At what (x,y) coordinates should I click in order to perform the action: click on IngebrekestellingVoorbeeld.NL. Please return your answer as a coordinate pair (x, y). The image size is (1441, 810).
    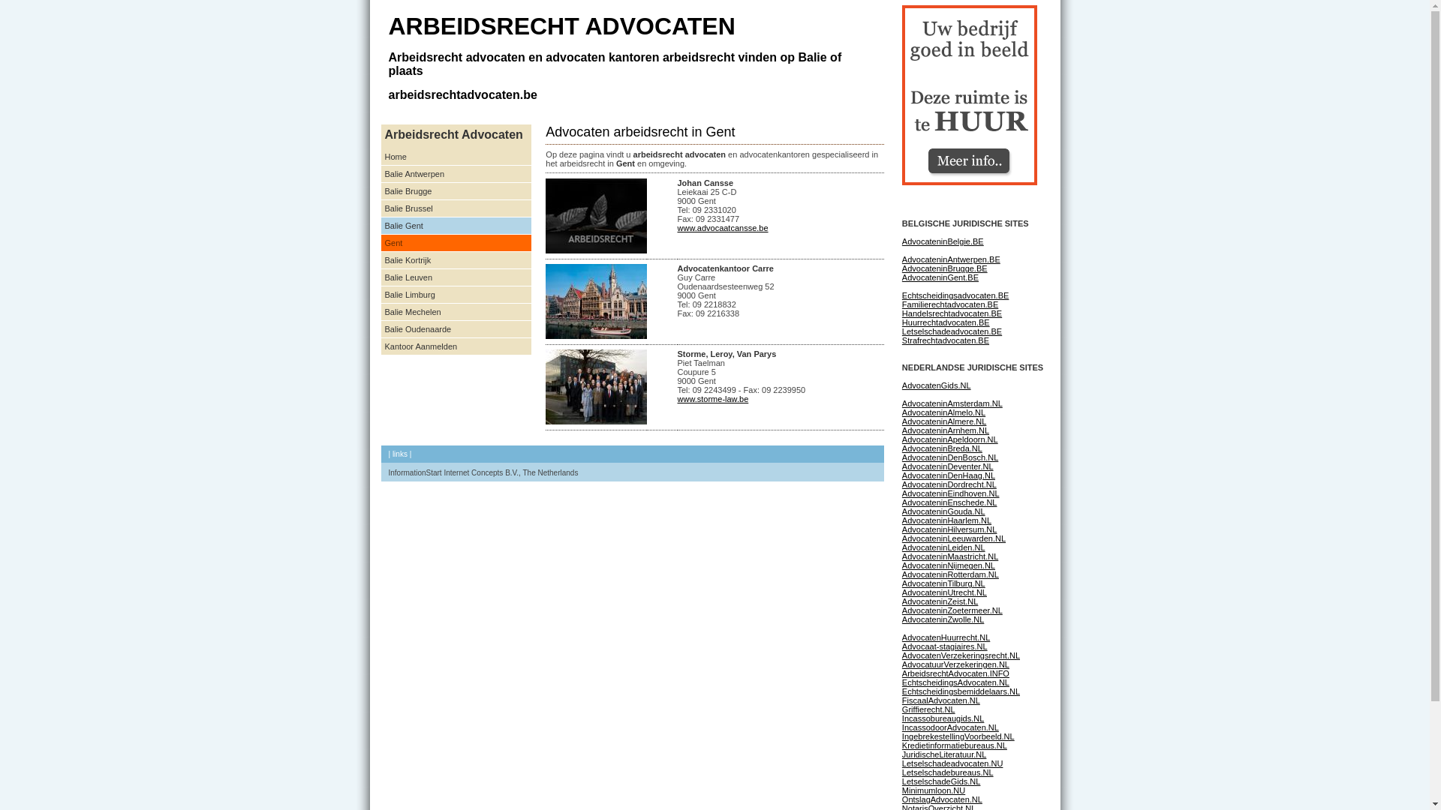
    Looking at the image, I should click on (958, 736).